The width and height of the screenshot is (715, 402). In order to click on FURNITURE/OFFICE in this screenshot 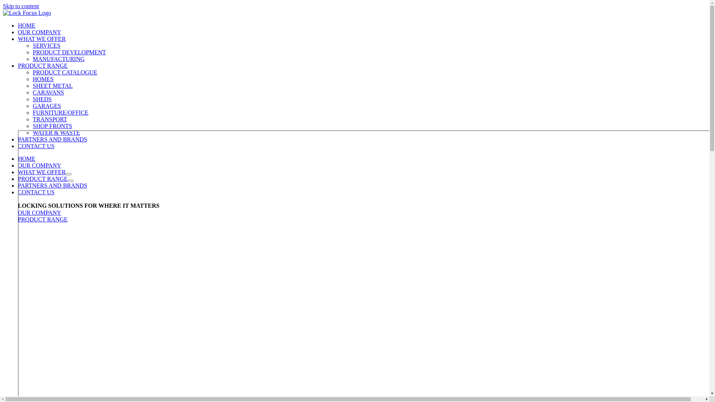, I will do `click(60, 112)`.